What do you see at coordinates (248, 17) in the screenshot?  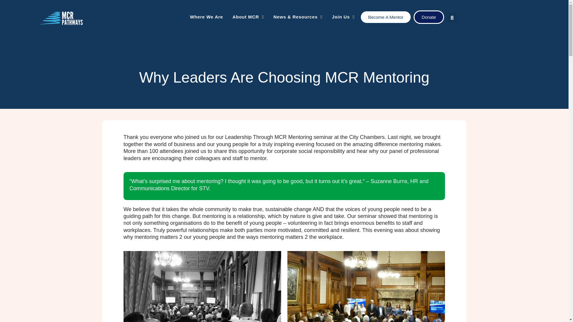 I see `About MCR` at bounding box center [248, 17].